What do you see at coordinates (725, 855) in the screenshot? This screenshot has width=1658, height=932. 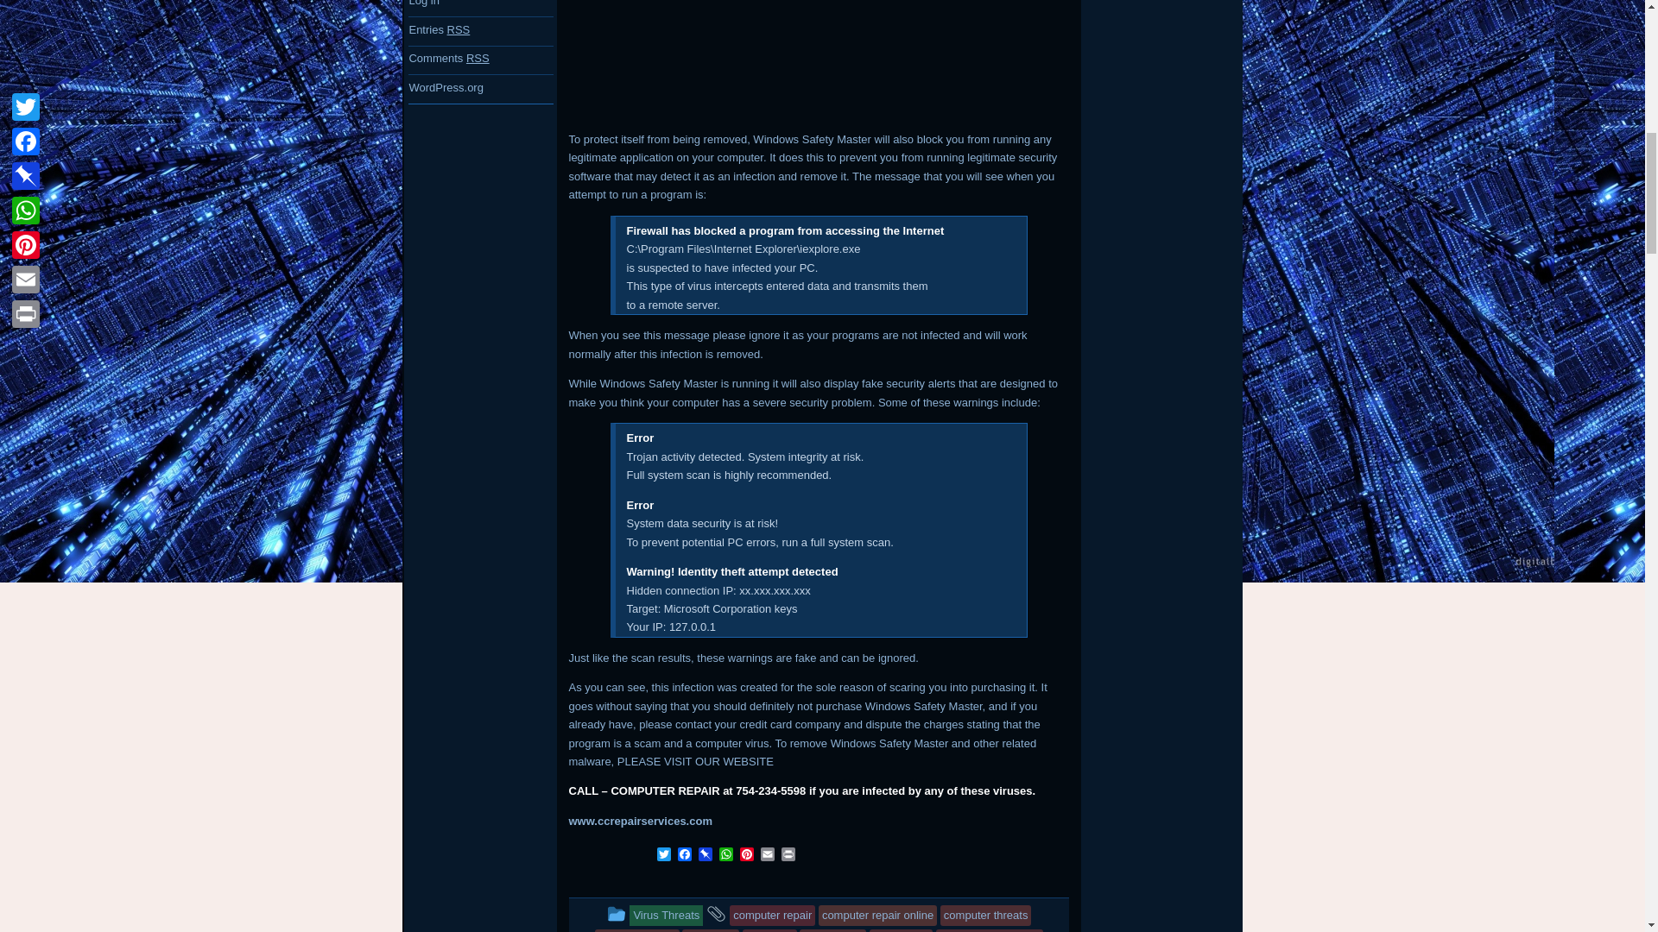 I see `WhatsApp` at bounding box center [725, 855].